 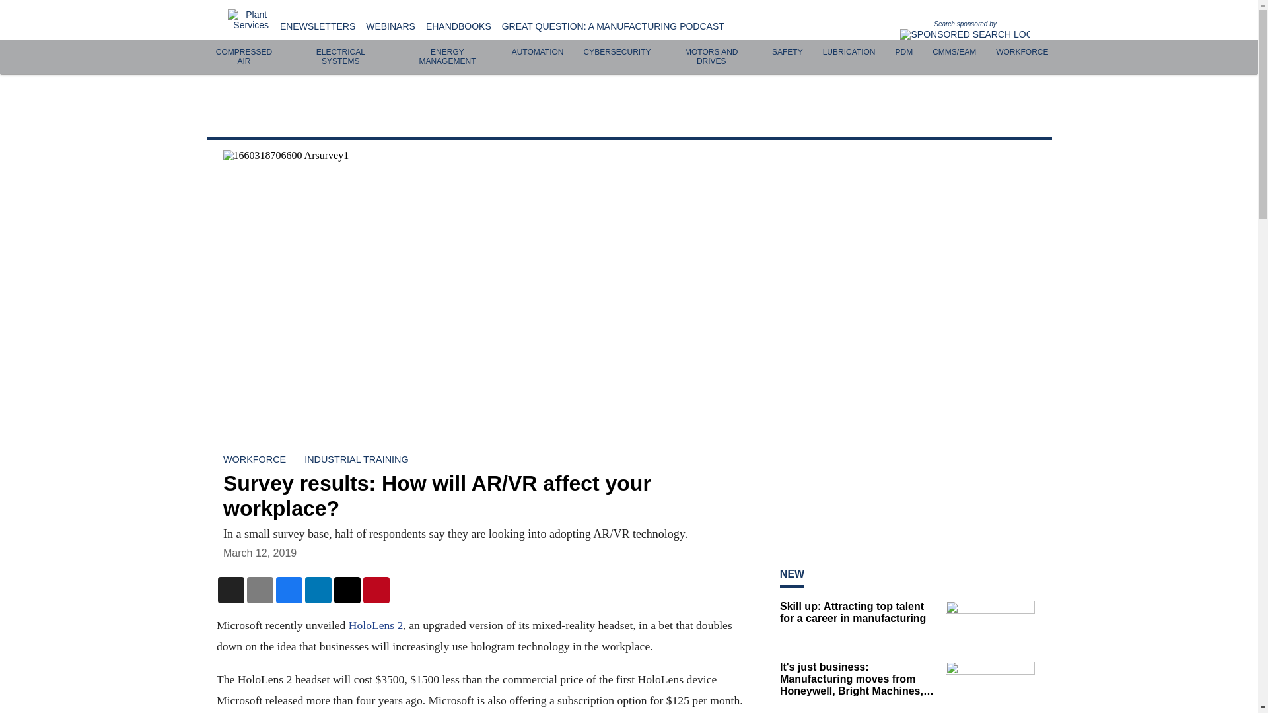 I want to click on COMPRESSED AIR, so click(x=244, y=57).